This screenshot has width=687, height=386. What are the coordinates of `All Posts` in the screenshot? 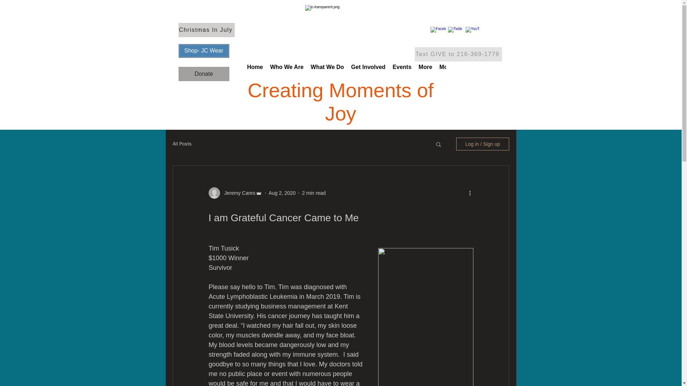 It's located at (182, 144).